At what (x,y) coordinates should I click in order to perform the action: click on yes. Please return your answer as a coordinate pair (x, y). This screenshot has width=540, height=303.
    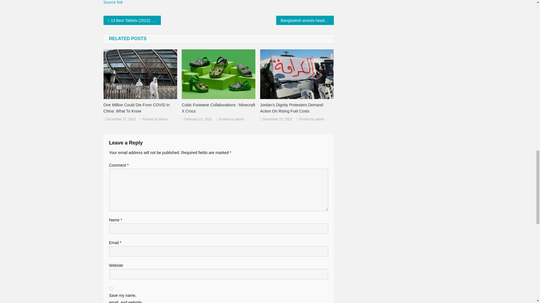
    Looking at the image, I should click on (111, 288).